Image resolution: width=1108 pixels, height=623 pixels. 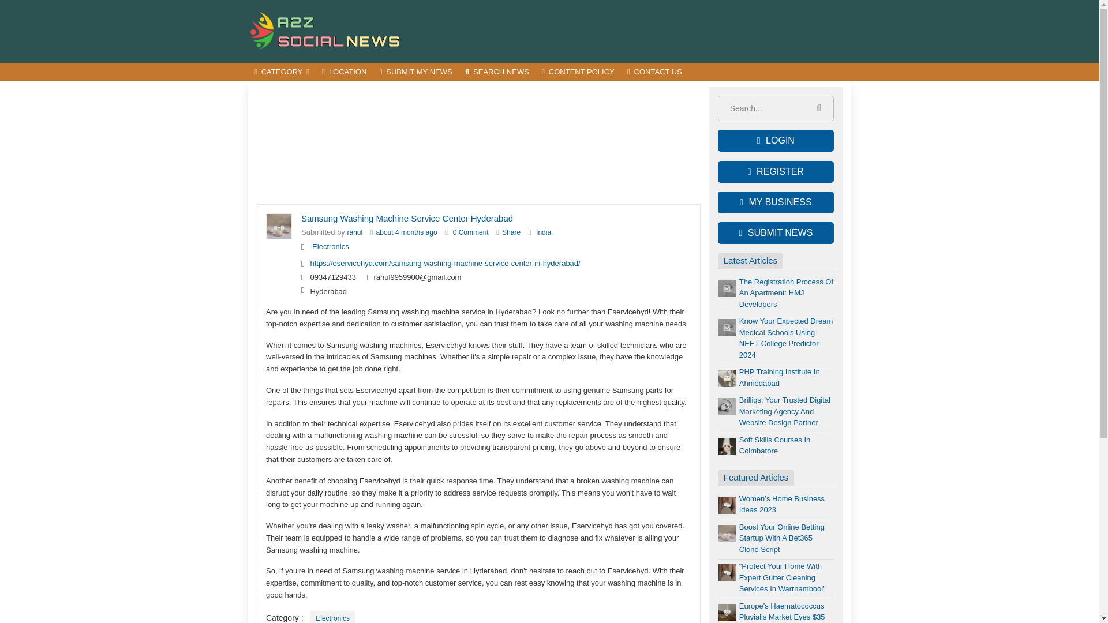 What do you see at coordinates (496, 73) in the screenshot?
I see `SEARCH NEWS` at bounding box center [496, 73].